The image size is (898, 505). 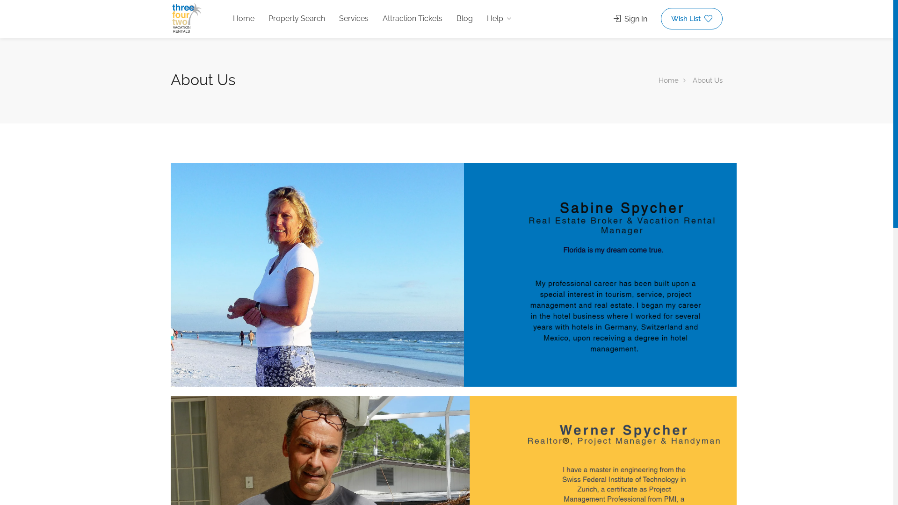 What do you see at coordinates (297, 19) in the screenshot?
I see `Property Search` at bounding box center [297, 19].